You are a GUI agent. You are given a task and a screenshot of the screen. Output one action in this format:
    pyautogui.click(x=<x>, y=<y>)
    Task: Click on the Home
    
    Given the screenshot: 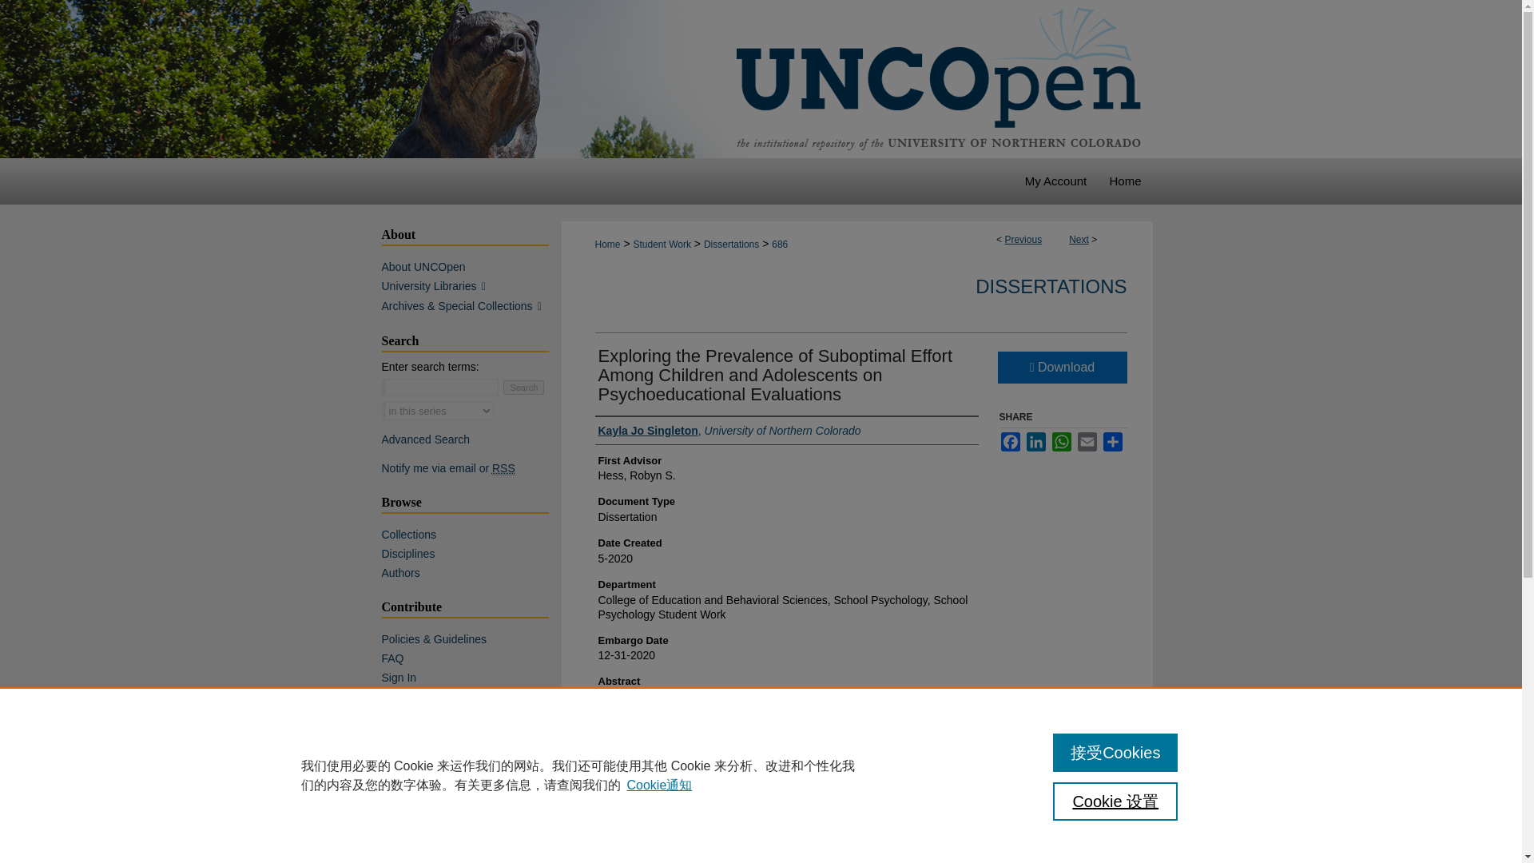 What is the action you would take?
    pyautogui.click(x=1125, y=181)
    